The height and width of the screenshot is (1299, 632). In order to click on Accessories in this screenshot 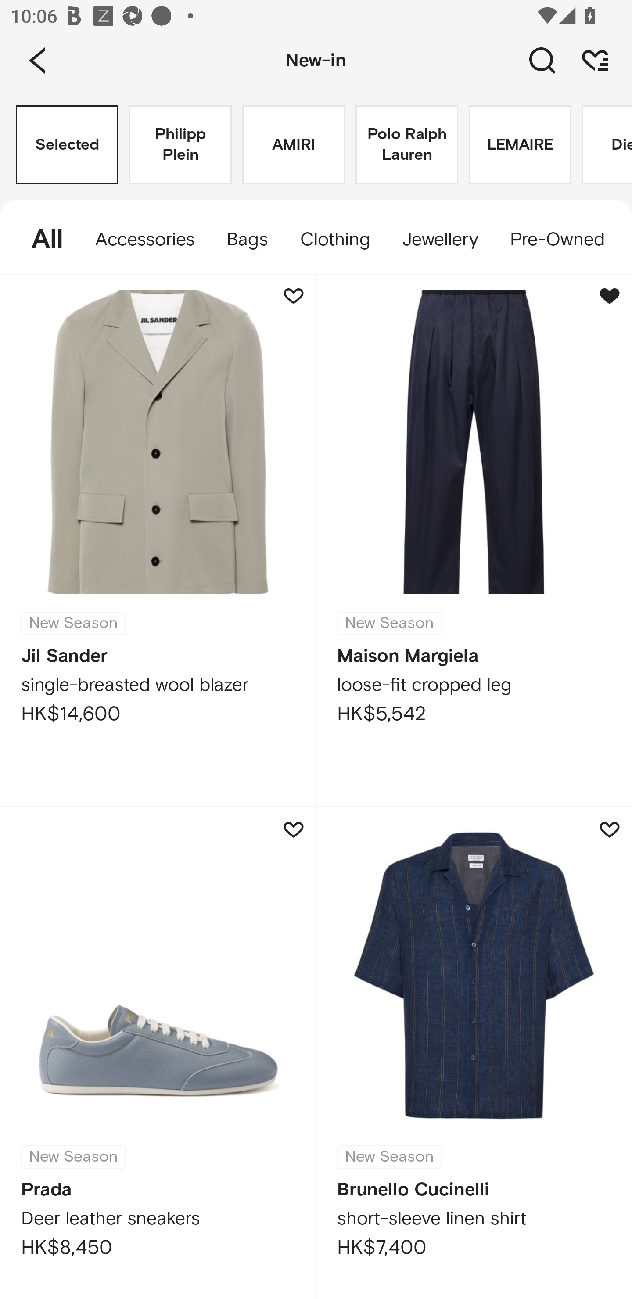, I will do `click(145, 240)`.